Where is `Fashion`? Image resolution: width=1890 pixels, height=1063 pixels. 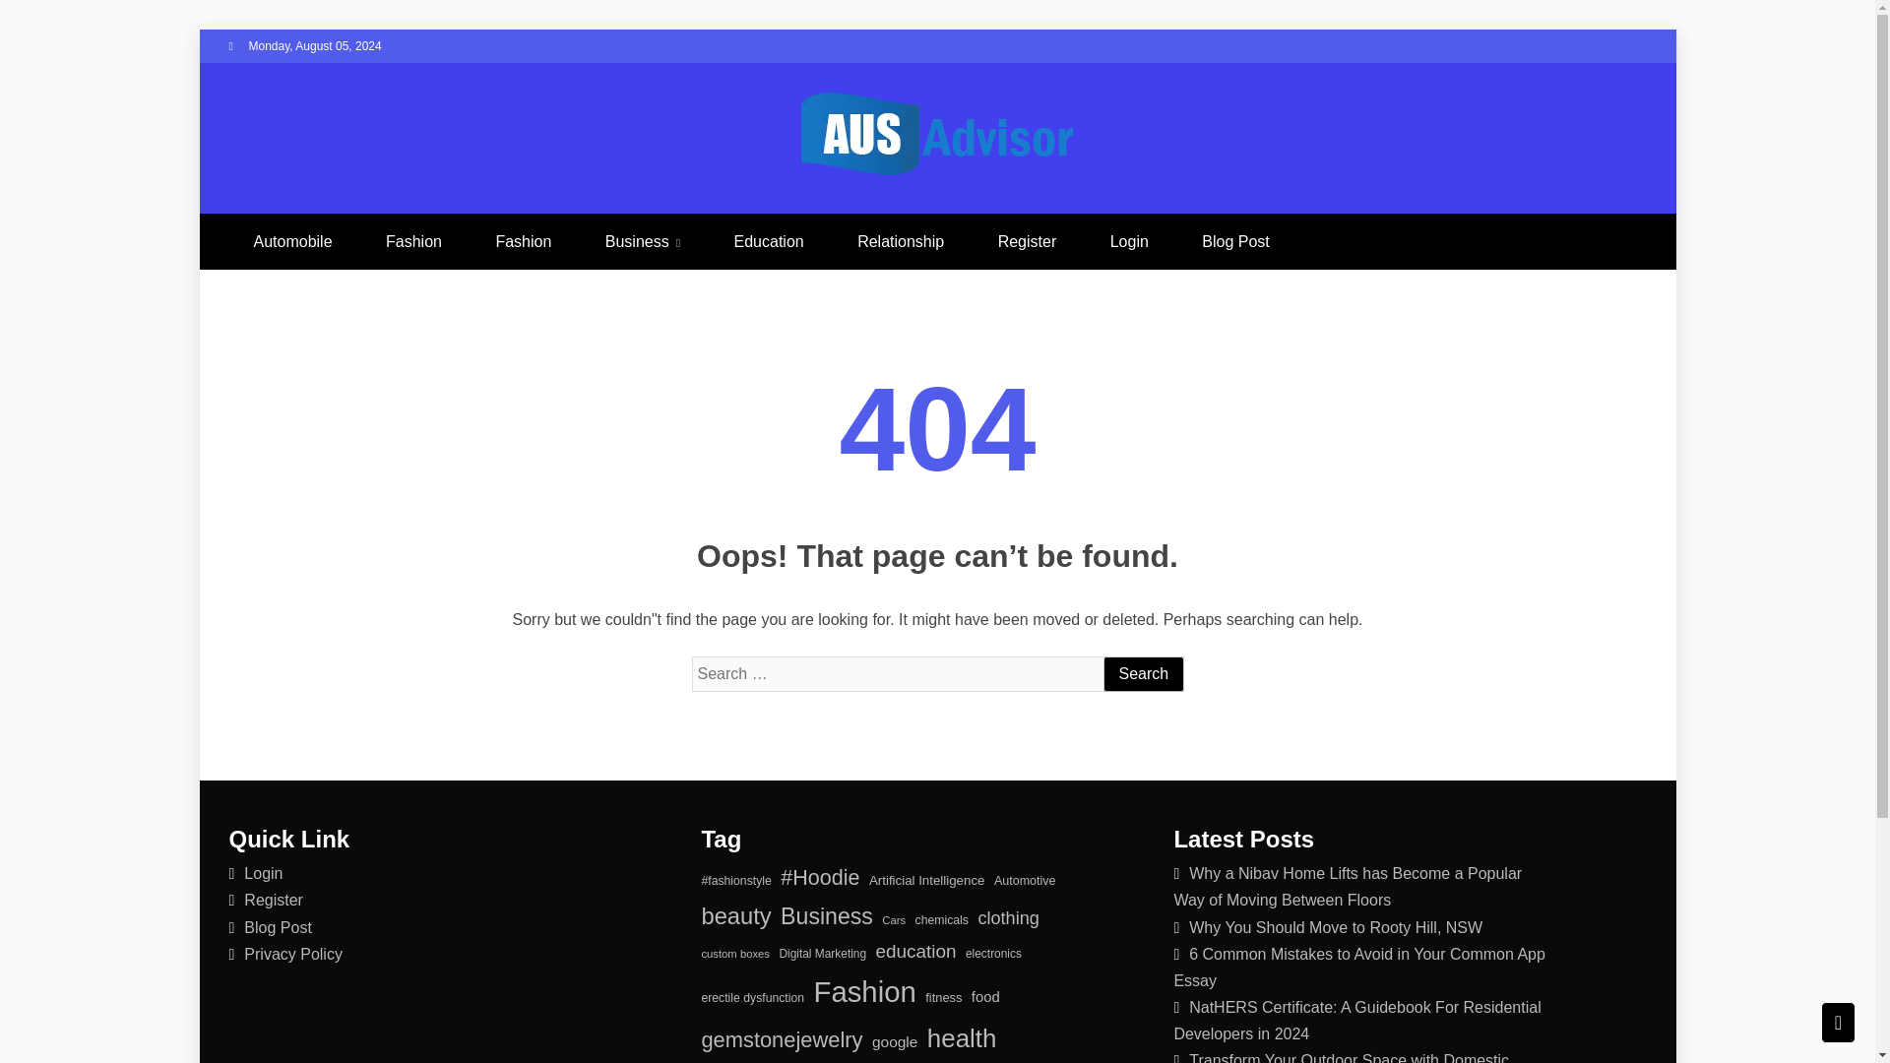
Fashion is located at coordinates (413, 242).